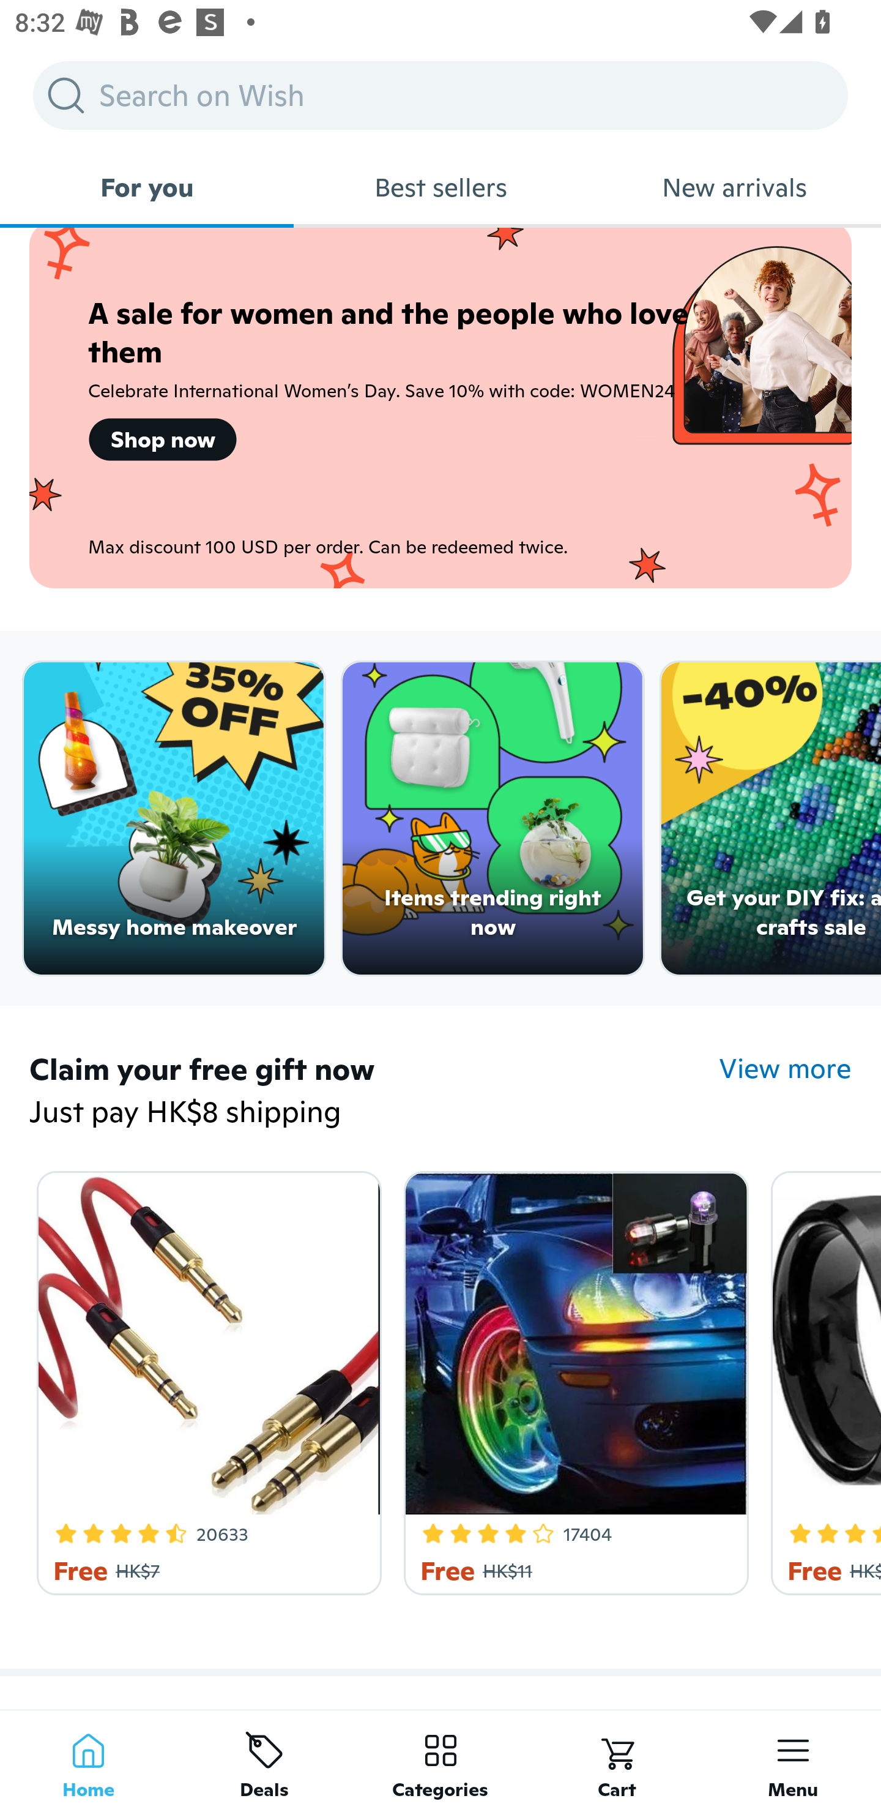 This screenshot has width=881, height=1812. What do you see at coordinates (264, 1761) in the screenshot?
I see `Deals` at bounding box center [264, 1761].